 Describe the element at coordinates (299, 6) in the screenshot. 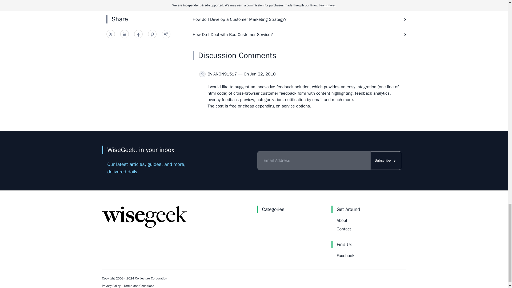

I see `What is Customer Process?` at that location.